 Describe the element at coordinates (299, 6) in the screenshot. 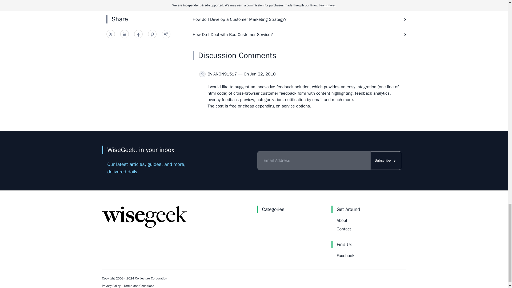

I see `What is Customer Process?` at that location.